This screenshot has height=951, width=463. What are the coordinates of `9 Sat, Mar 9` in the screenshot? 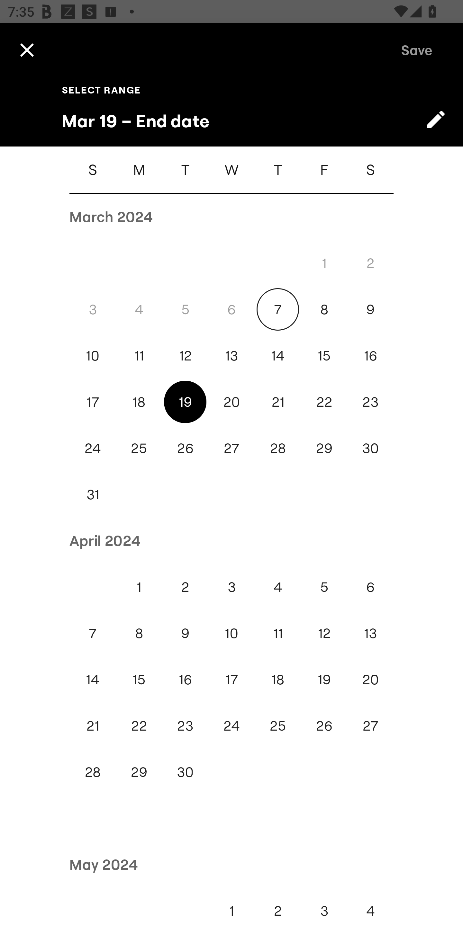 It's located at (370, 309).